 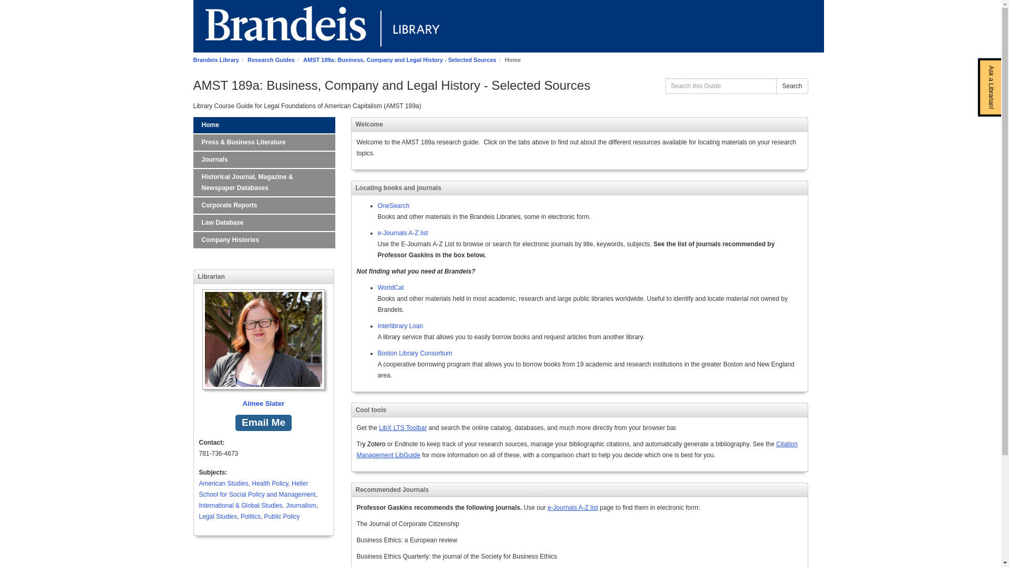 What do you see at coordinates (264, 223) in the screenshot?
I see `Law Database` at bounding box center [264, 223].